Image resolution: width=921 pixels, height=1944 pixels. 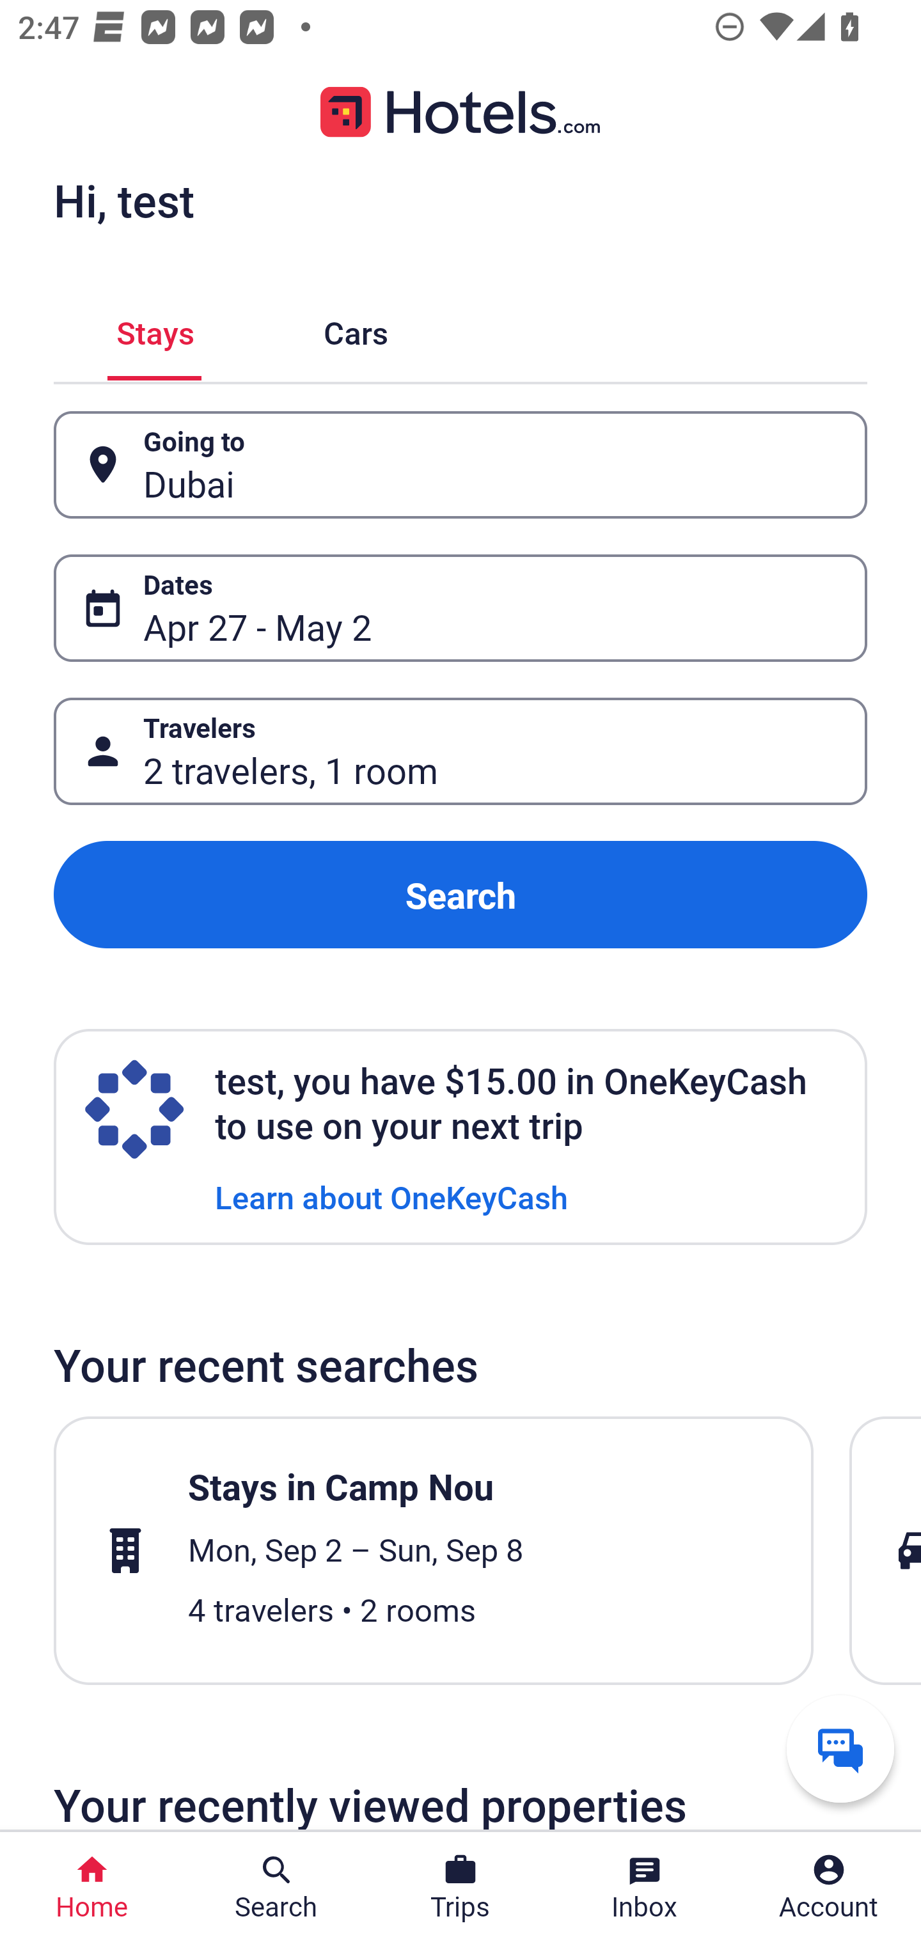 I want to click on Going to Button Dubai, so click(x=460, y=466).